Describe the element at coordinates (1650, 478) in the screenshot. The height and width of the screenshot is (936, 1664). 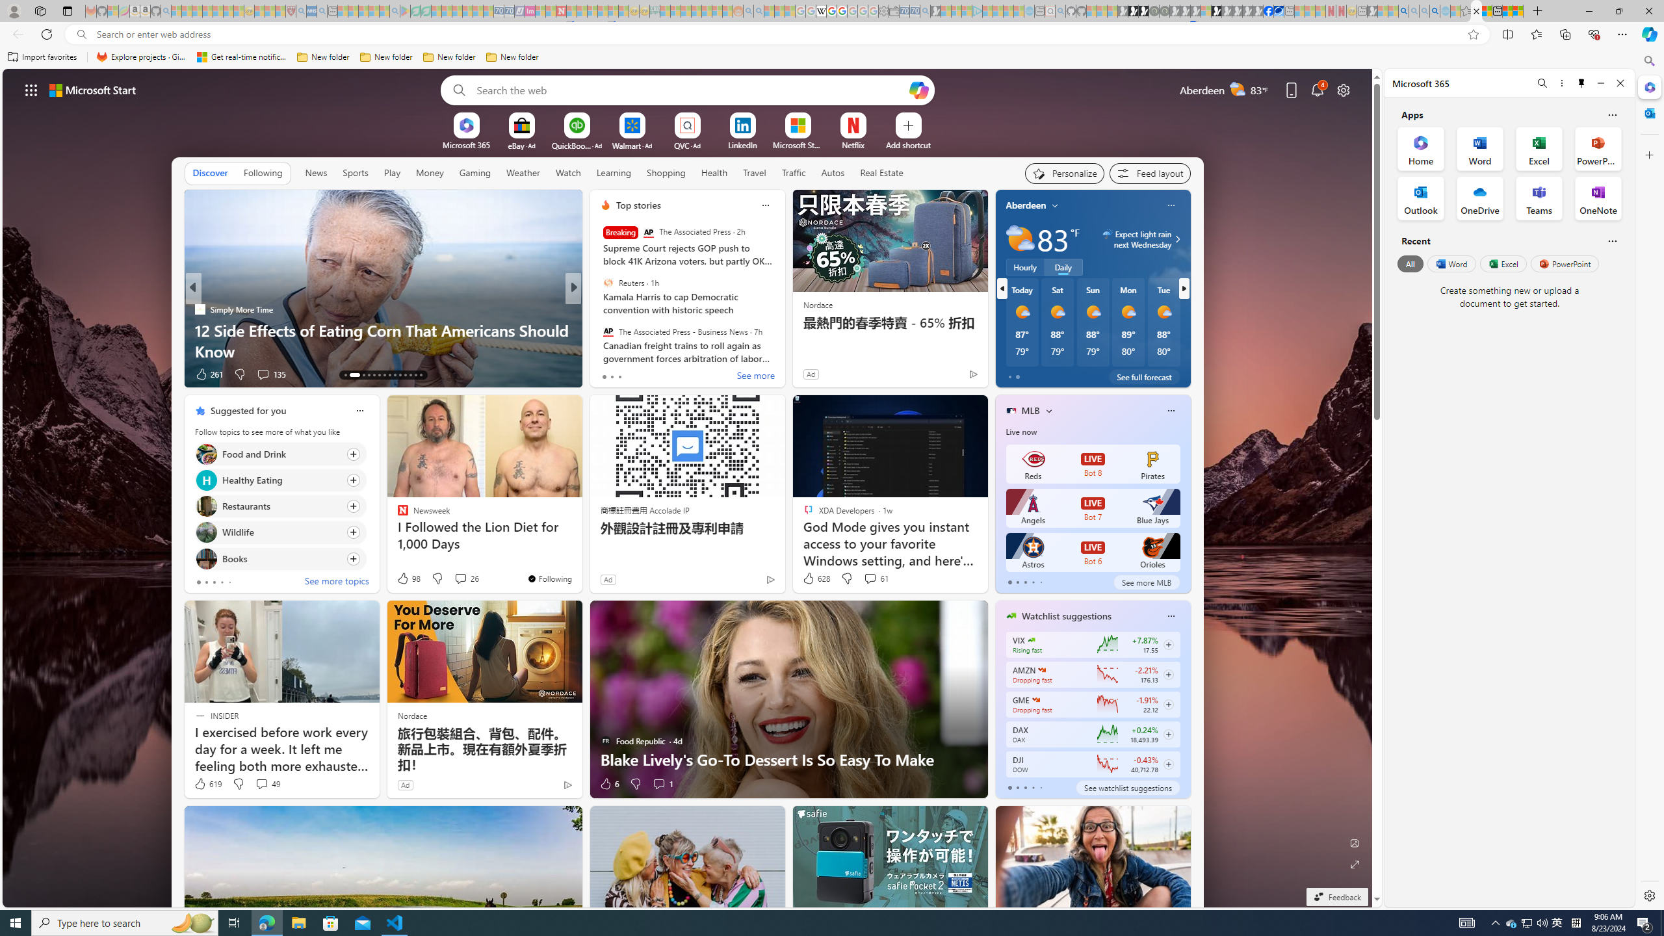
I see `Side bar` at that location.